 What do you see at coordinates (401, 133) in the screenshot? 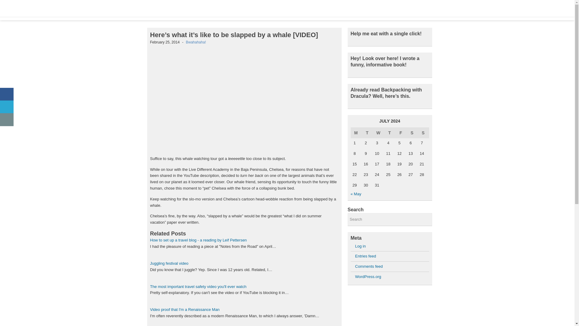
I see `Friday` at bounding box center [401, 133].